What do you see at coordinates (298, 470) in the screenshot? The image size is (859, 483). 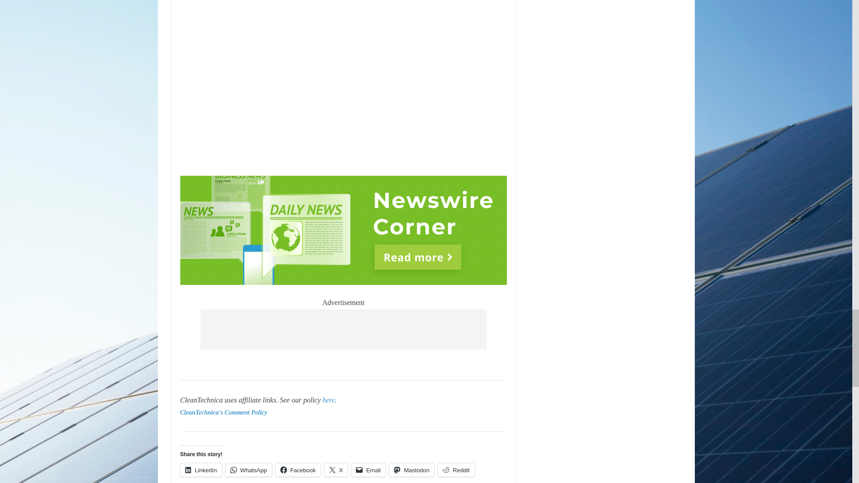 I see `Click to share on Facebook` at bounding box center [298, 470].